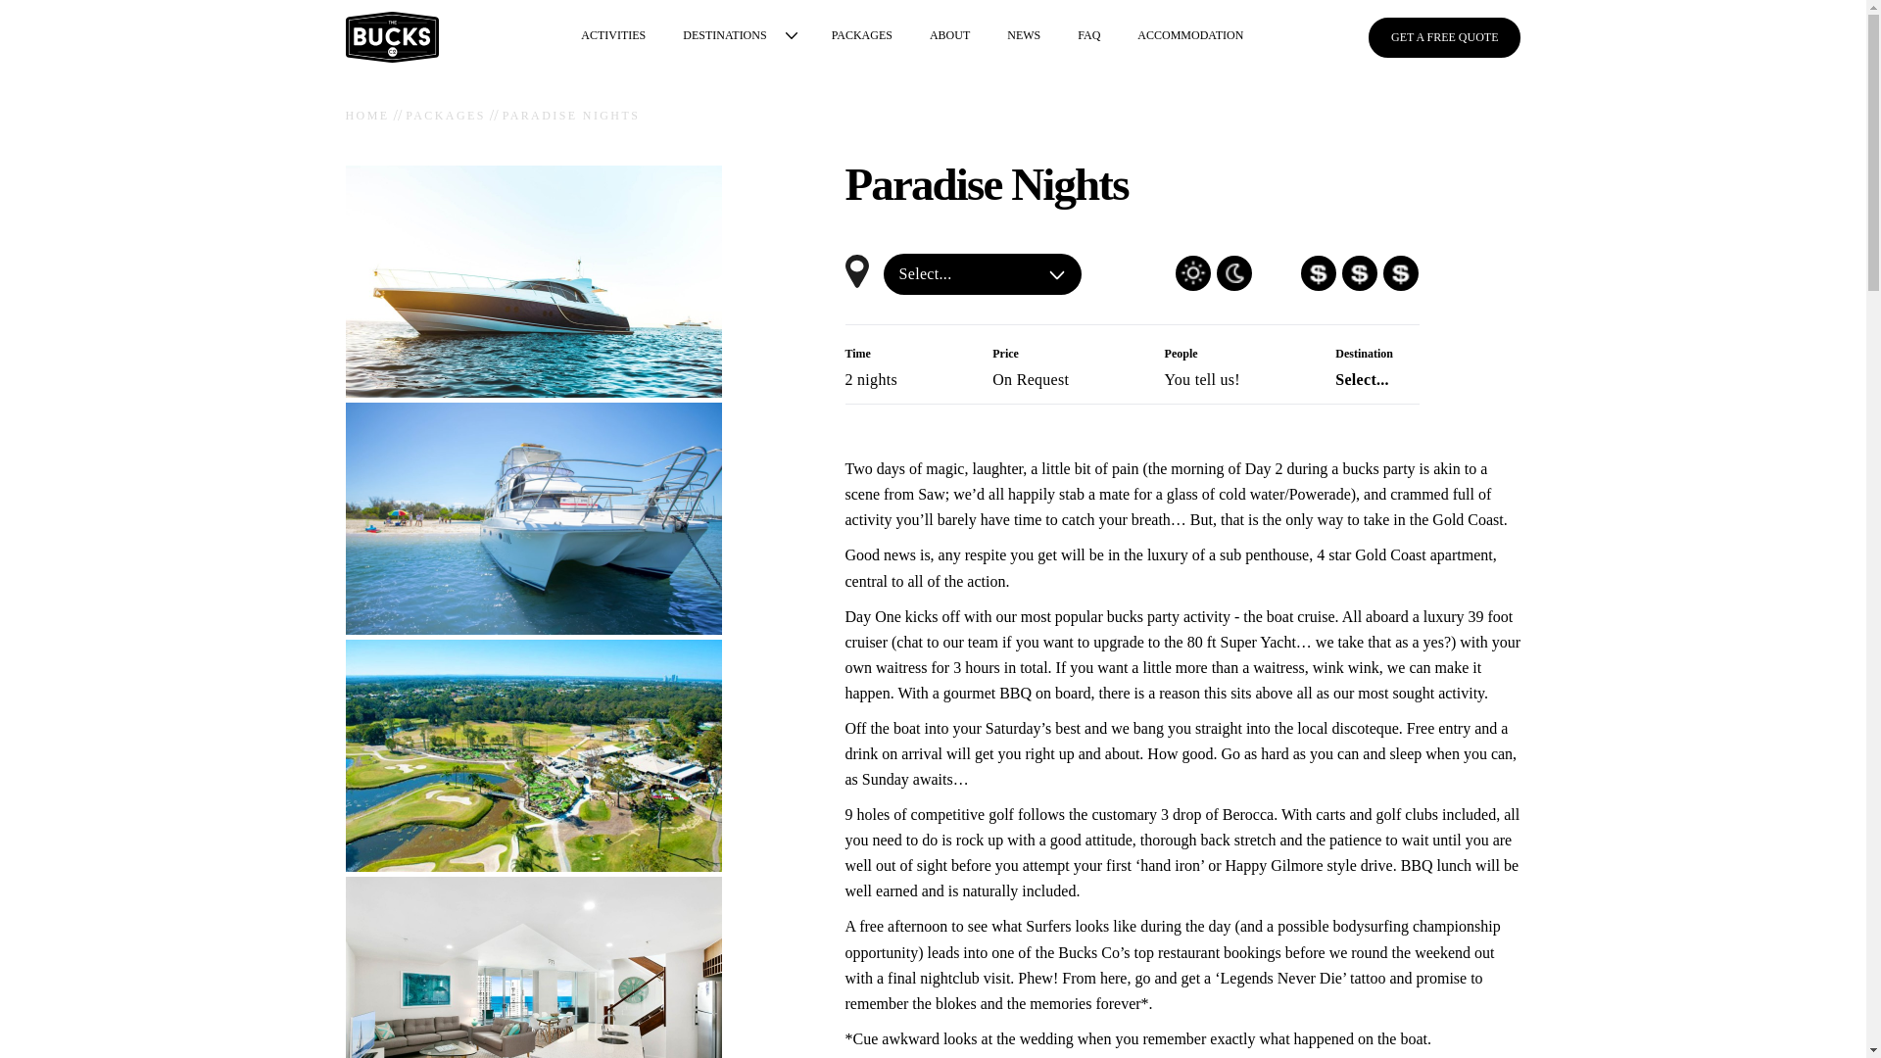  What do you see at coordinates (612, 37) in the screenshot?
I see `ACTIVITIES` at bounding box center [612, 37].